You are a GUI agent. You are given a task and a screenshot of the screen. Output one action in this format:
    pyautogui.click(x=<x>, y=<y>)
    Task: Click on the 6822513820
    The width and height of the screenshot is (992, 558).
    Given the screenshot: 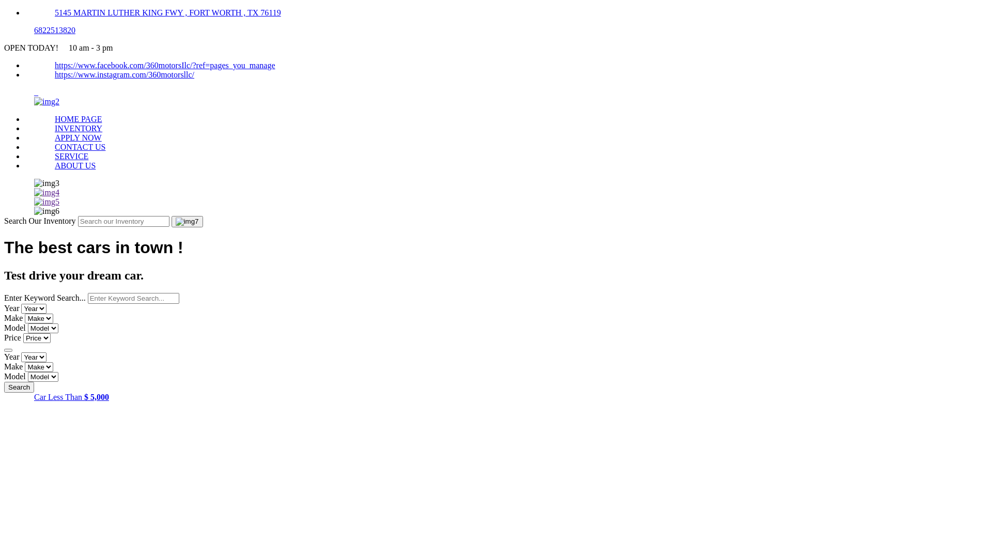 What is the action you would take?
    pyautogui.click(x=55, y=30)
    